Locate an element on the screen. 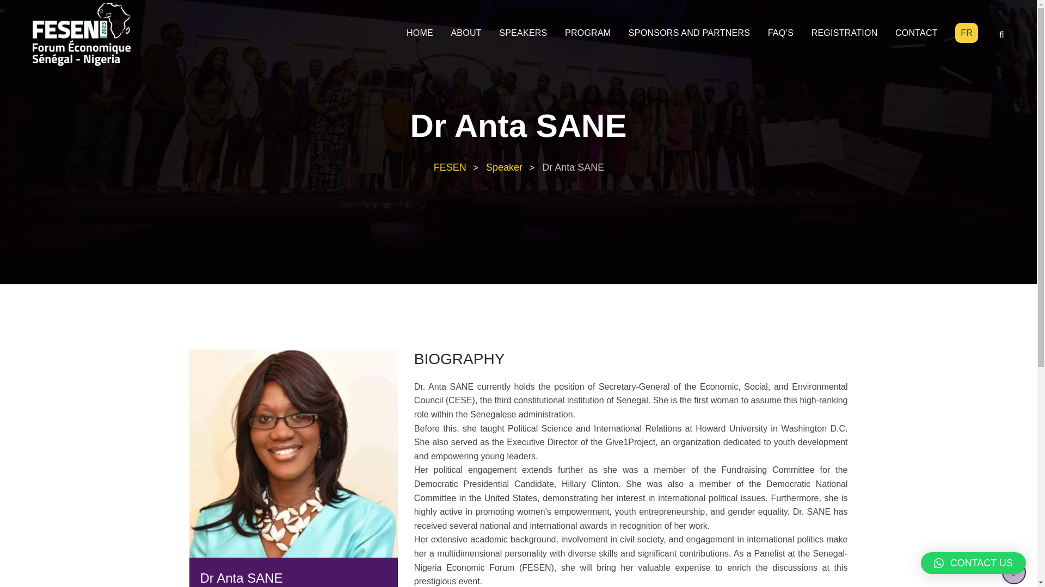  SPEAKERS is located at coordinates (522, 33).